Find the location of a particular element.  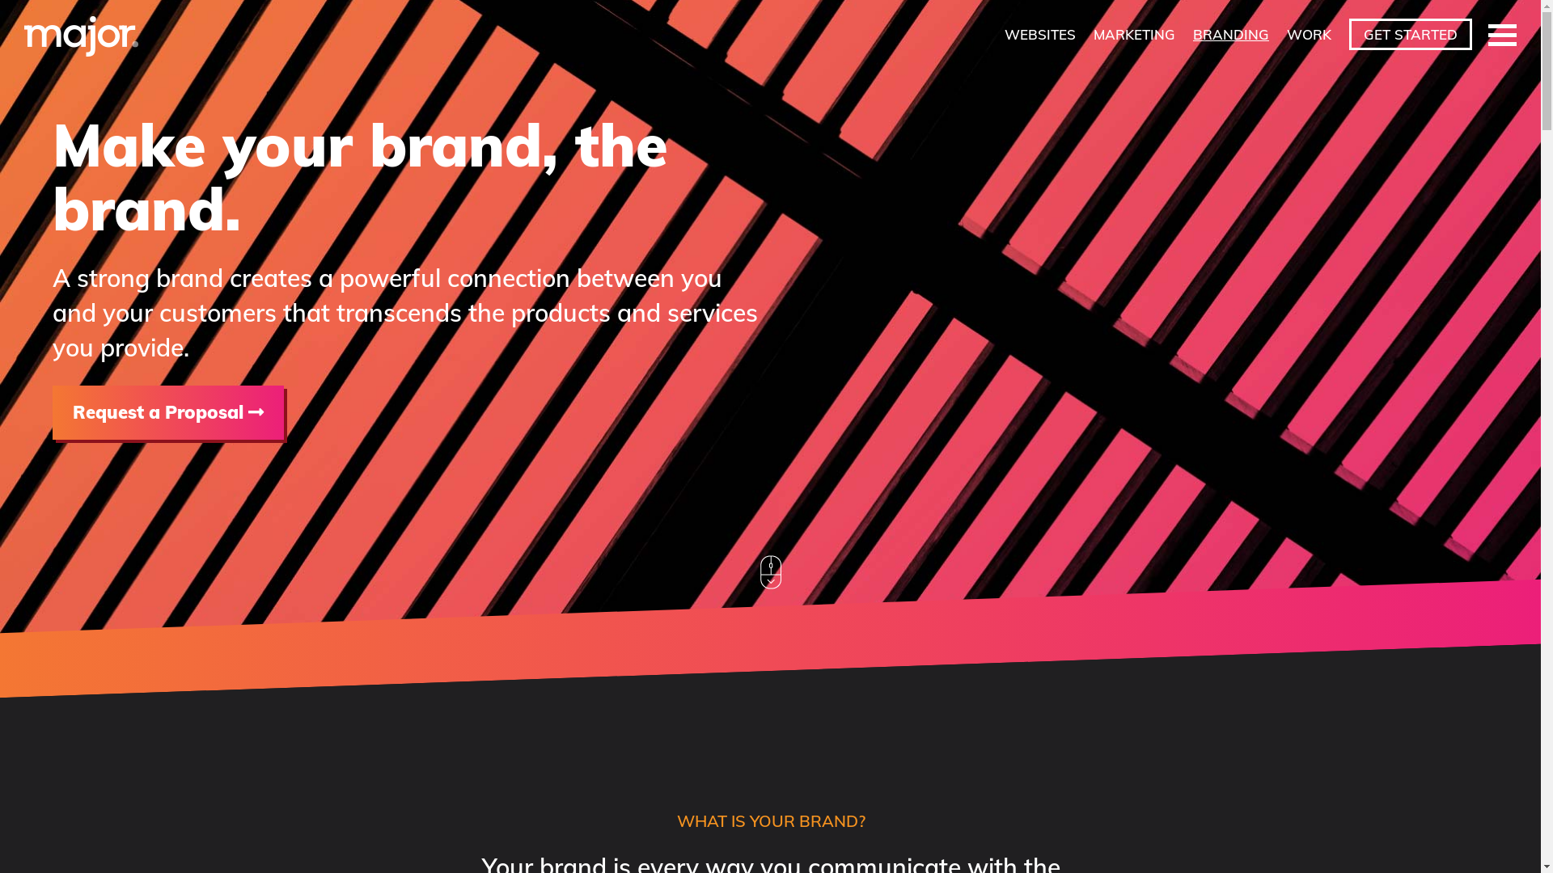

Branding is located at coordinates (832, 695).